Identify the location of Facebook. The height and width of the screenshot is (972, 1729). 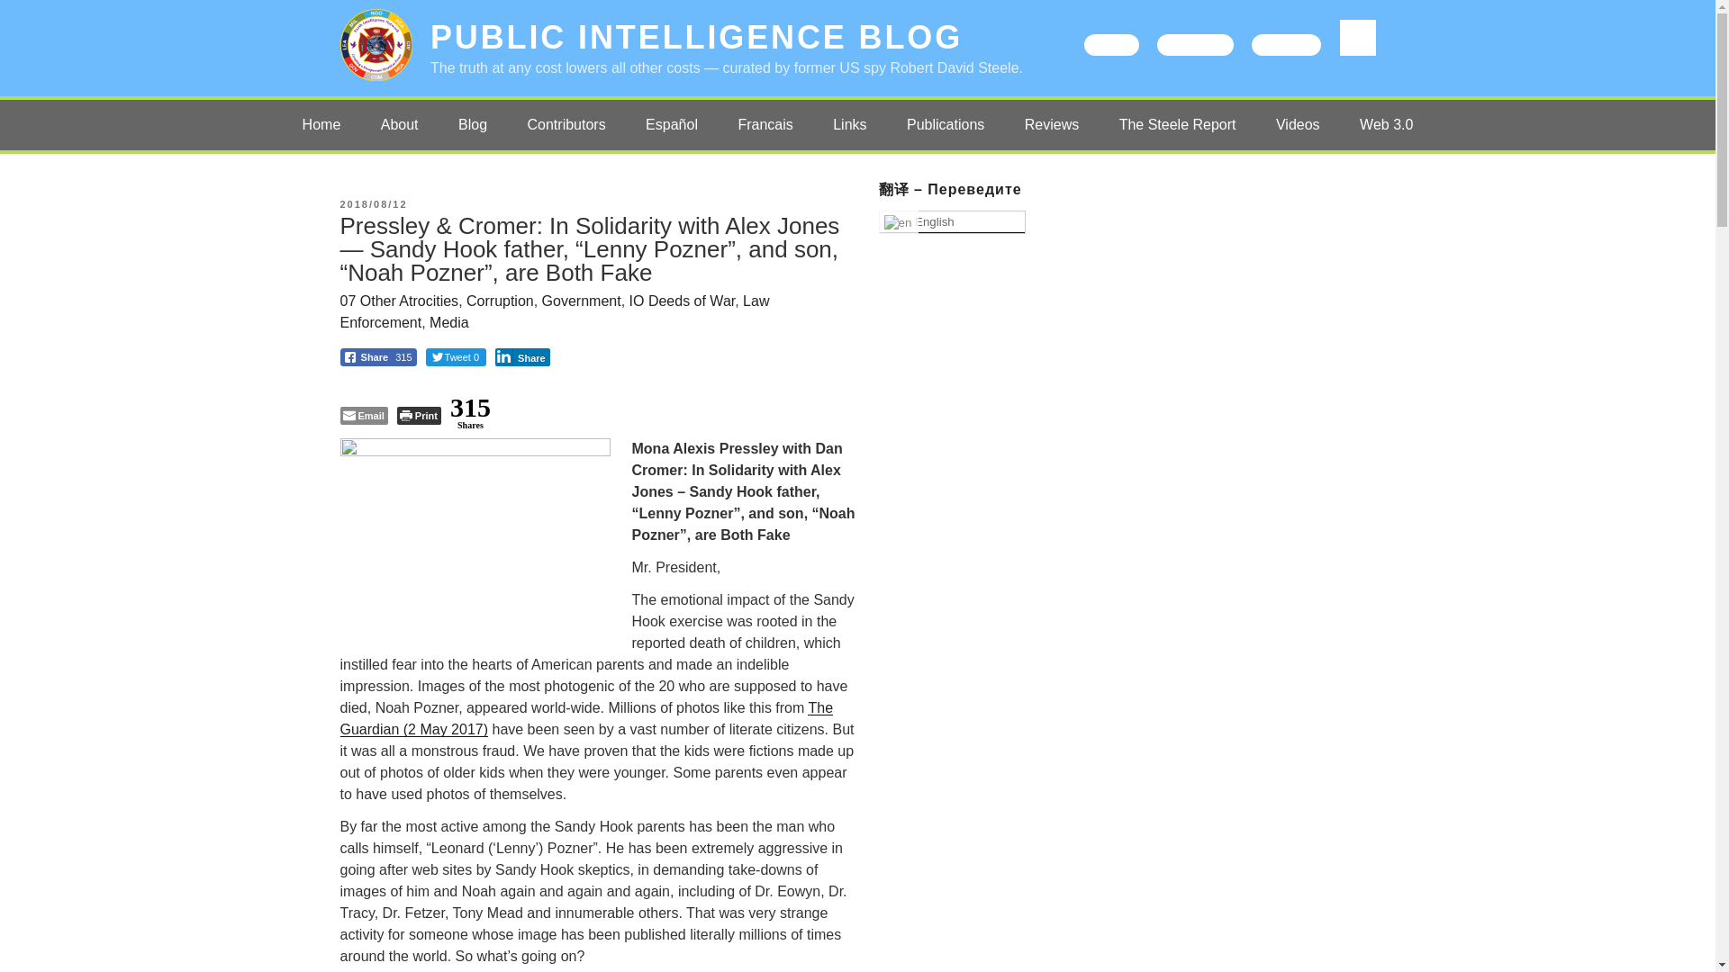
(1194, 44).